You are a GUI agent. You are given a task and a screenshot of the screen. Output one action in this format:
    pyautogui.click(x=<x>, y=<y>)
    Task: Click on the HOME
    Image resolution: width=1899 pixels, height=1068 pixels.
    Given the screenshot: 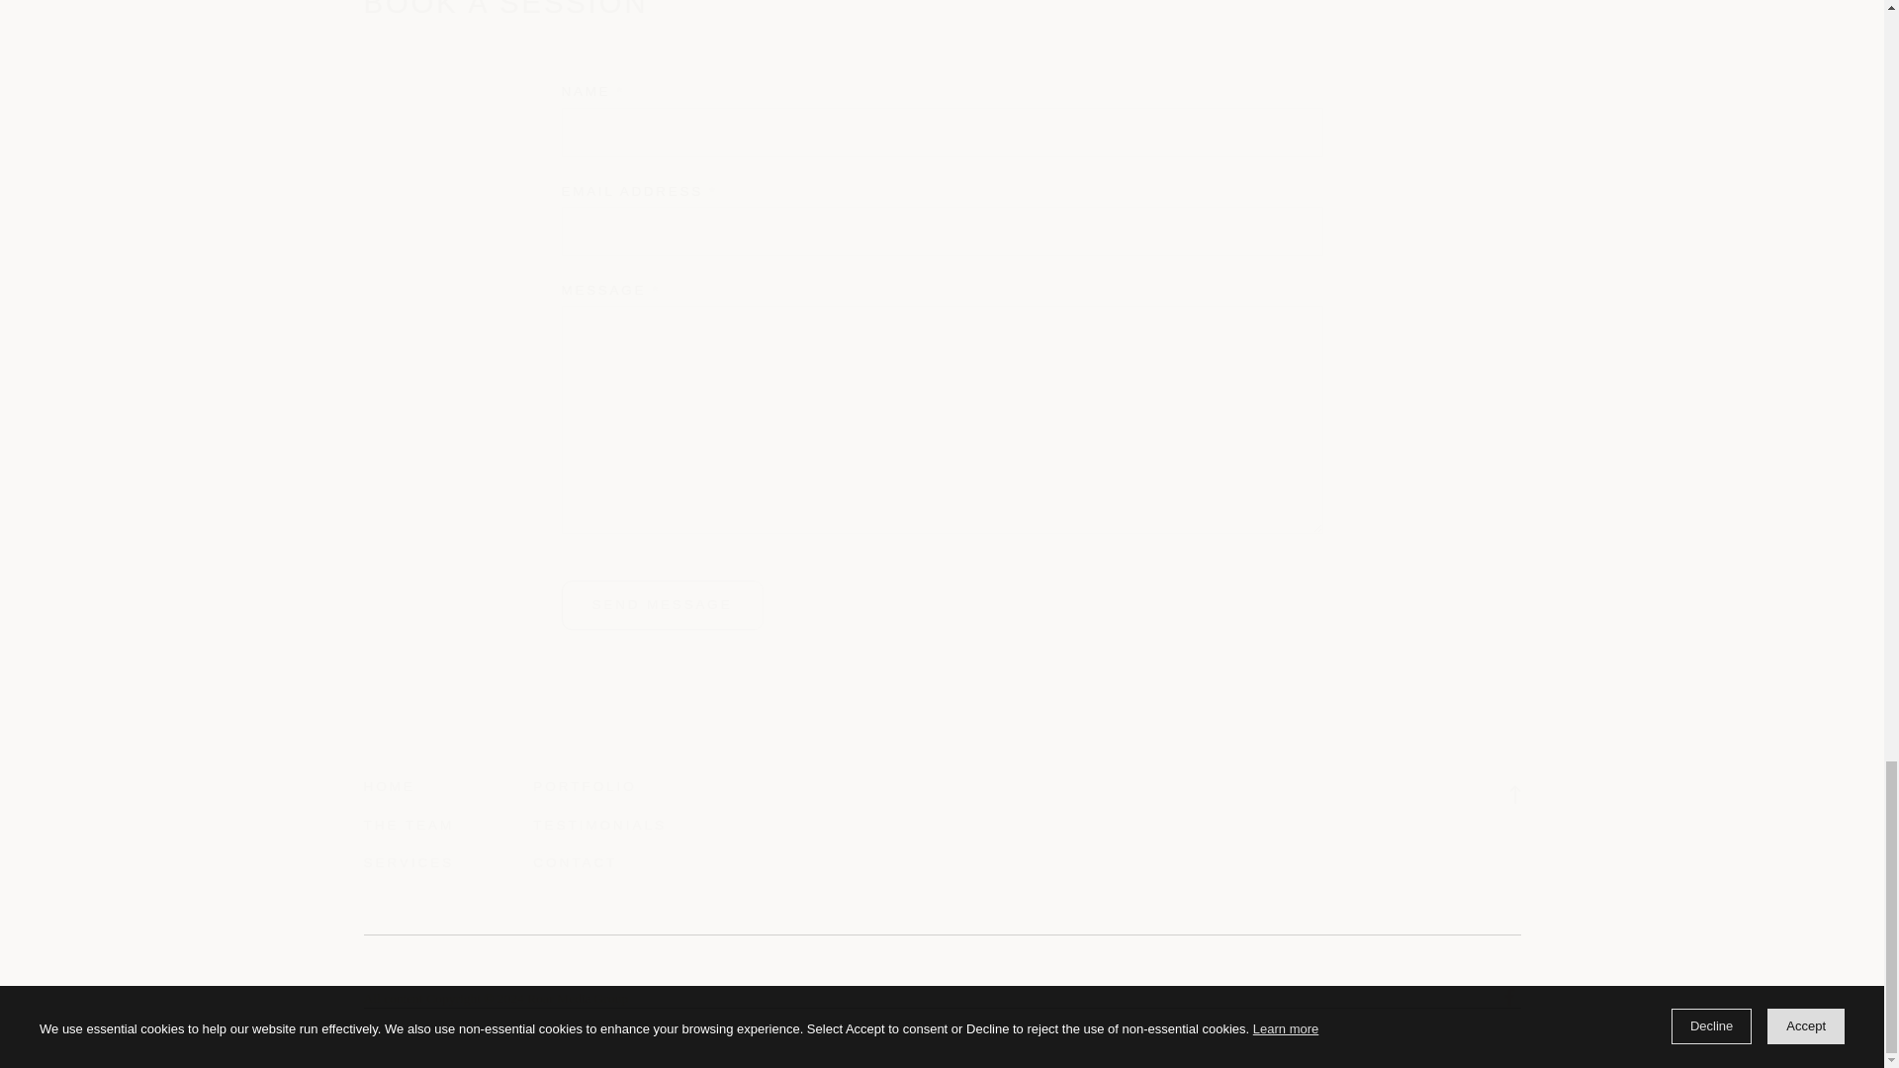 What is the action you would take?
    pyautogui.click(x=390, y=787)
    